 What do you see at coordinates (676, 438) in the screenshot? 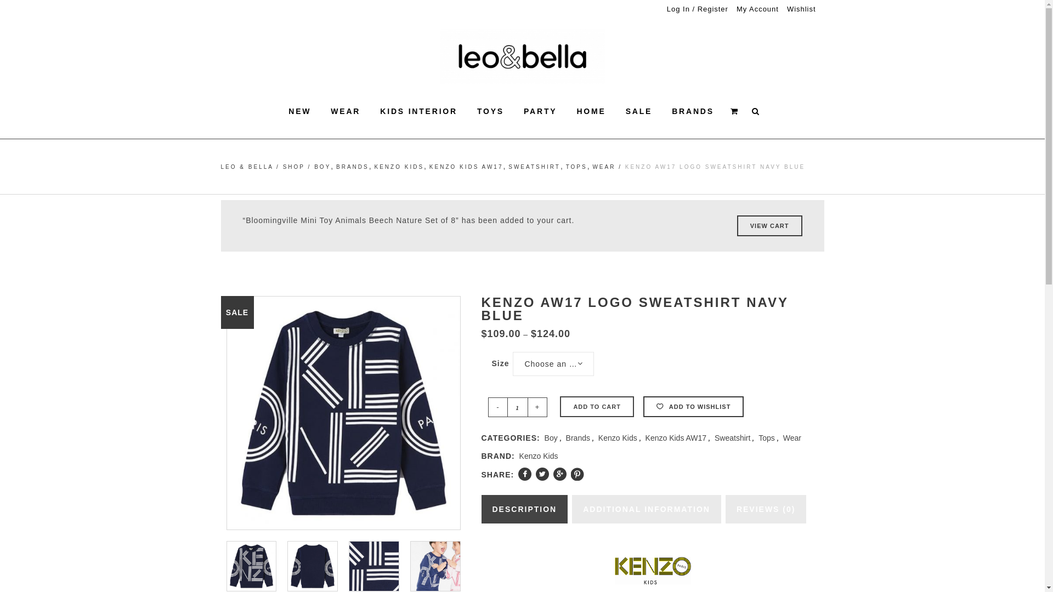
I see `Kenzo Kids AW17` at bounding box center [676, 438].